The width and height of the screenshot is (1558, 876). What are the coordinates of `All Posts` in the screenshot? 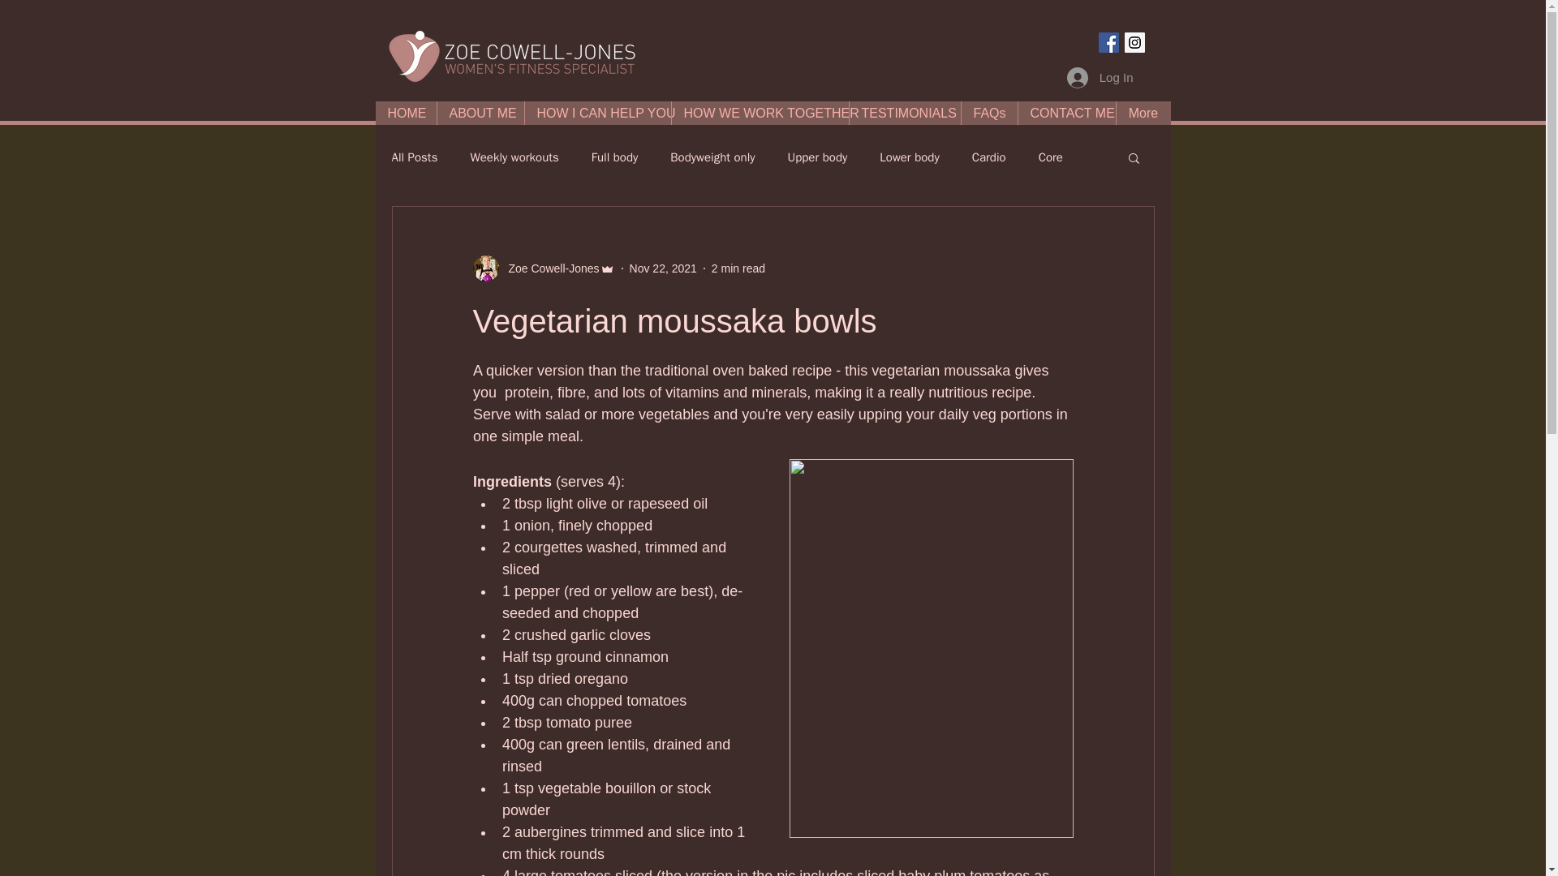 It's located at (414, 157).